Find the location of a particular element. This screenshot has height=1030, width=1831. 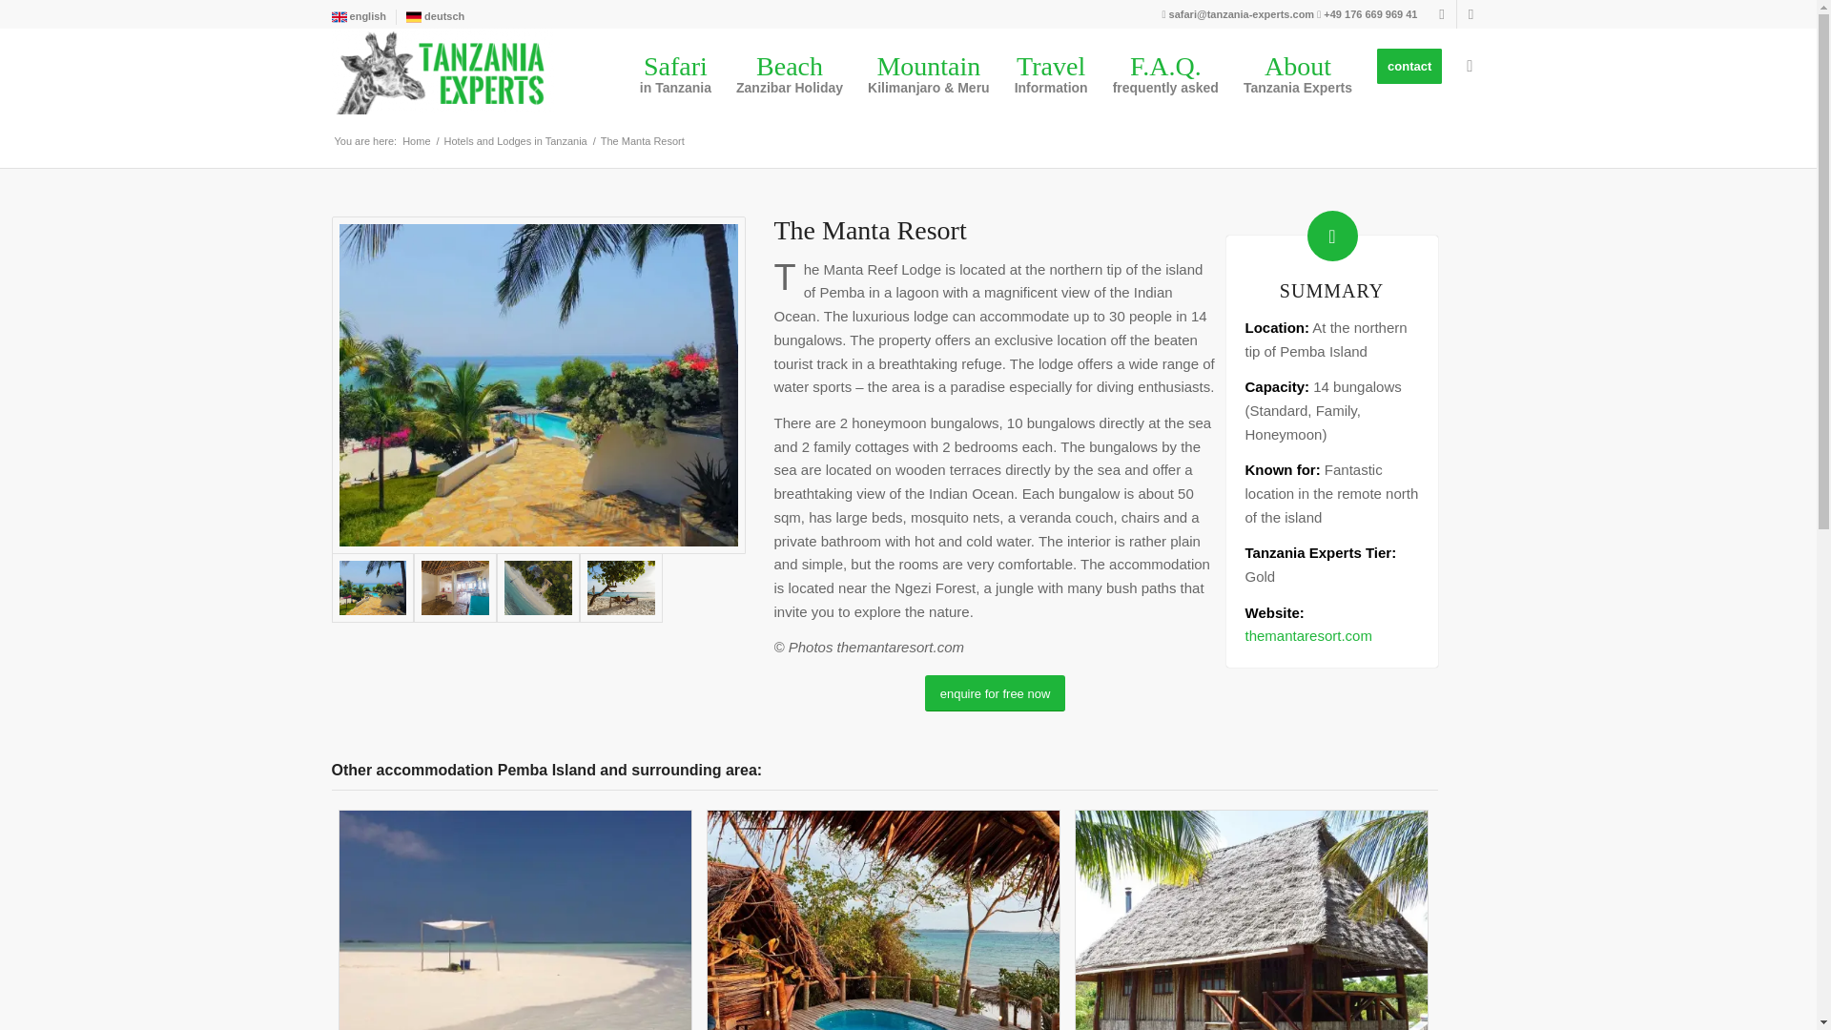

Facebook is located at coordinates (1471, 14).